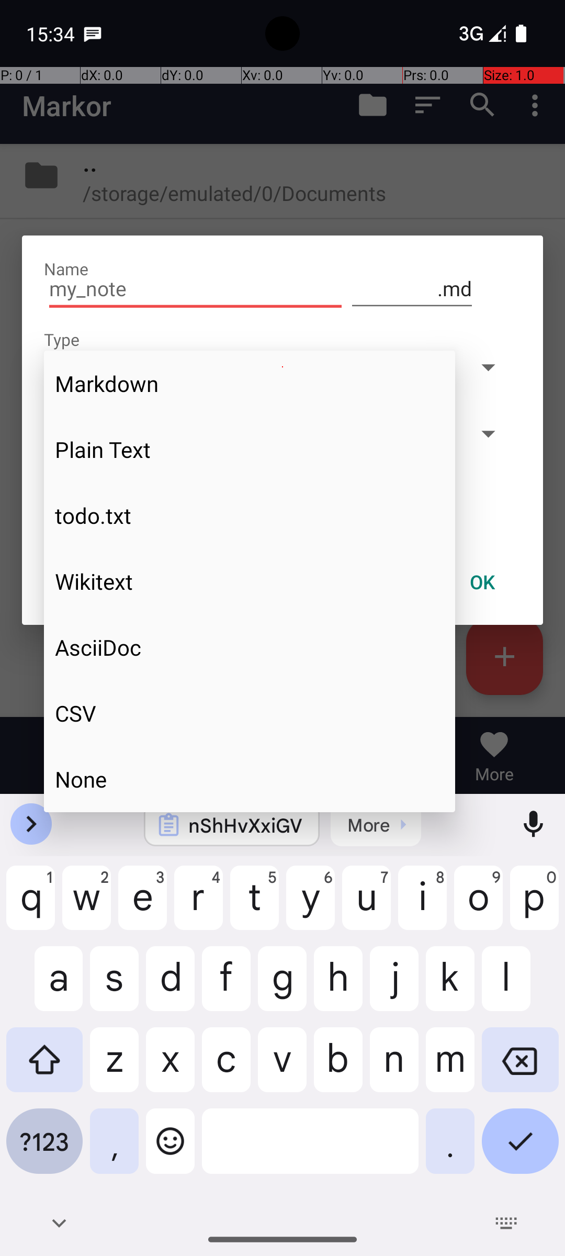 This screenshot has height=1256, width=565. What do you see at coordinates (250, 581) in the screenshot?
I see `Wikitext` at bounding box center [250, 581].